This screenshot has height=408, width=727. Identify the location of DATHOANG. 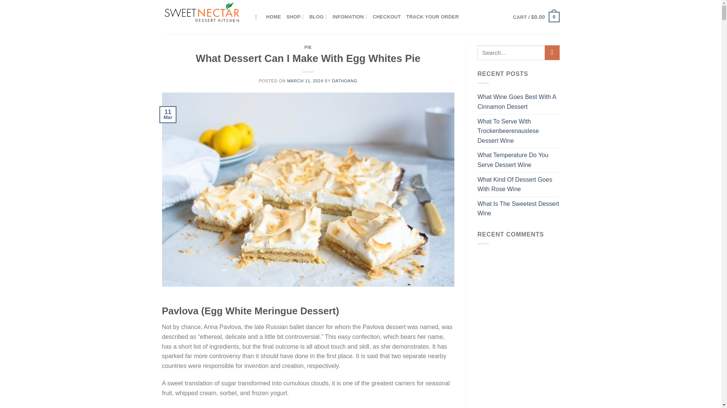
(345, 81).